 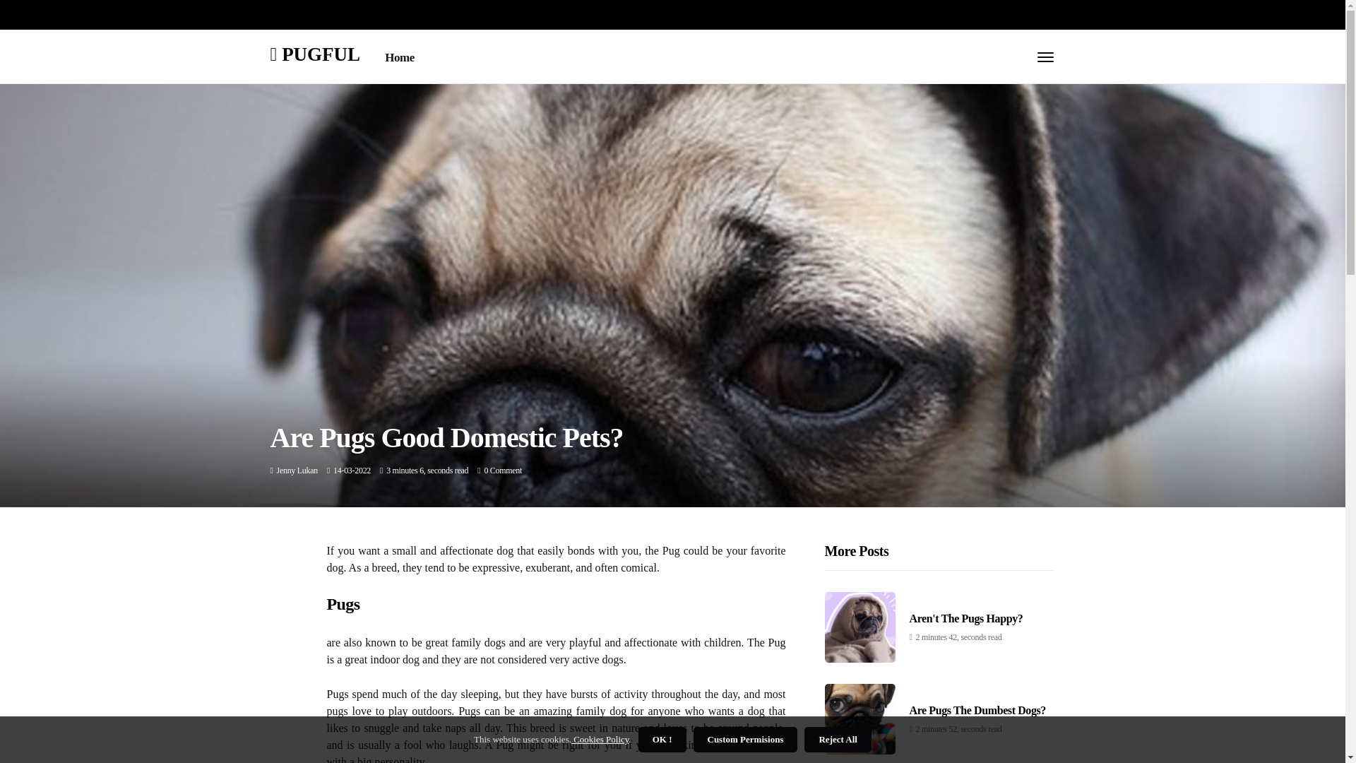 I want to click on Are Pugs The Dumbest Dogs?, so click(x=977, y=710).